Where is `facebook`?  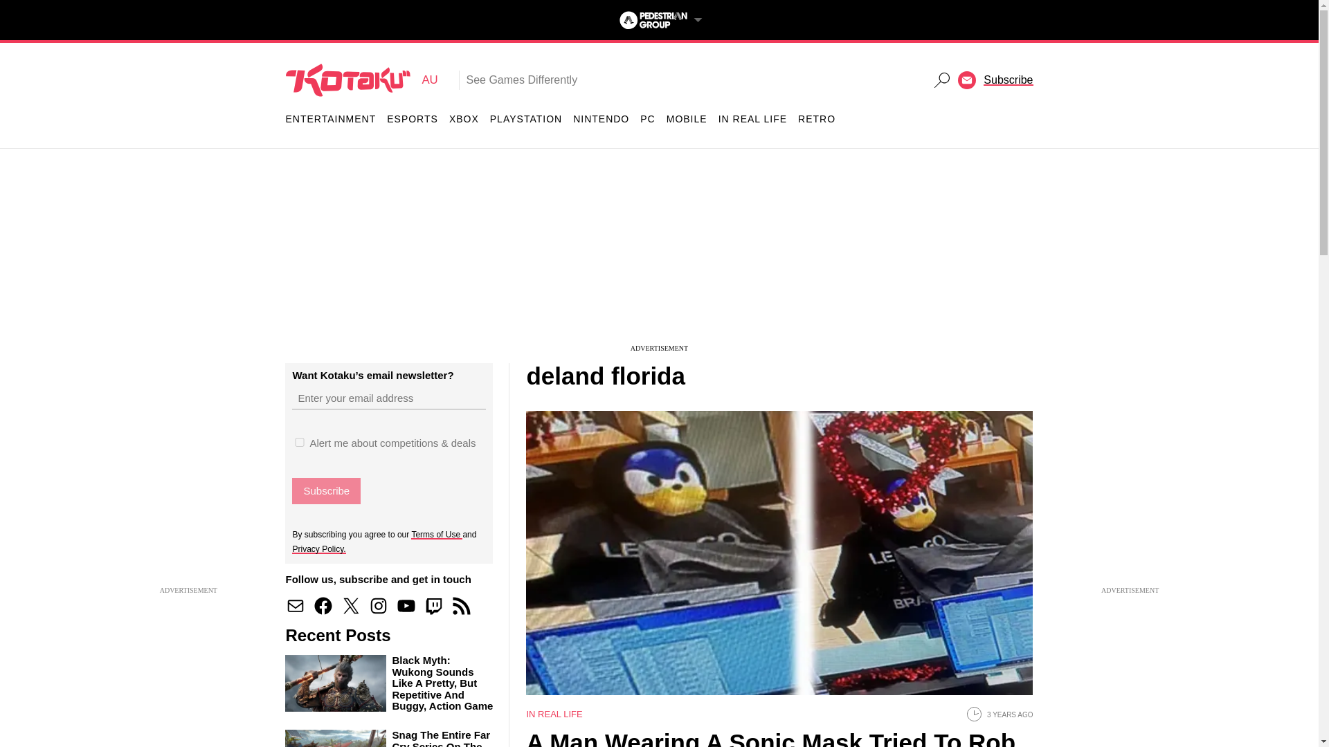 facebook is located at coordinates (433, 606).